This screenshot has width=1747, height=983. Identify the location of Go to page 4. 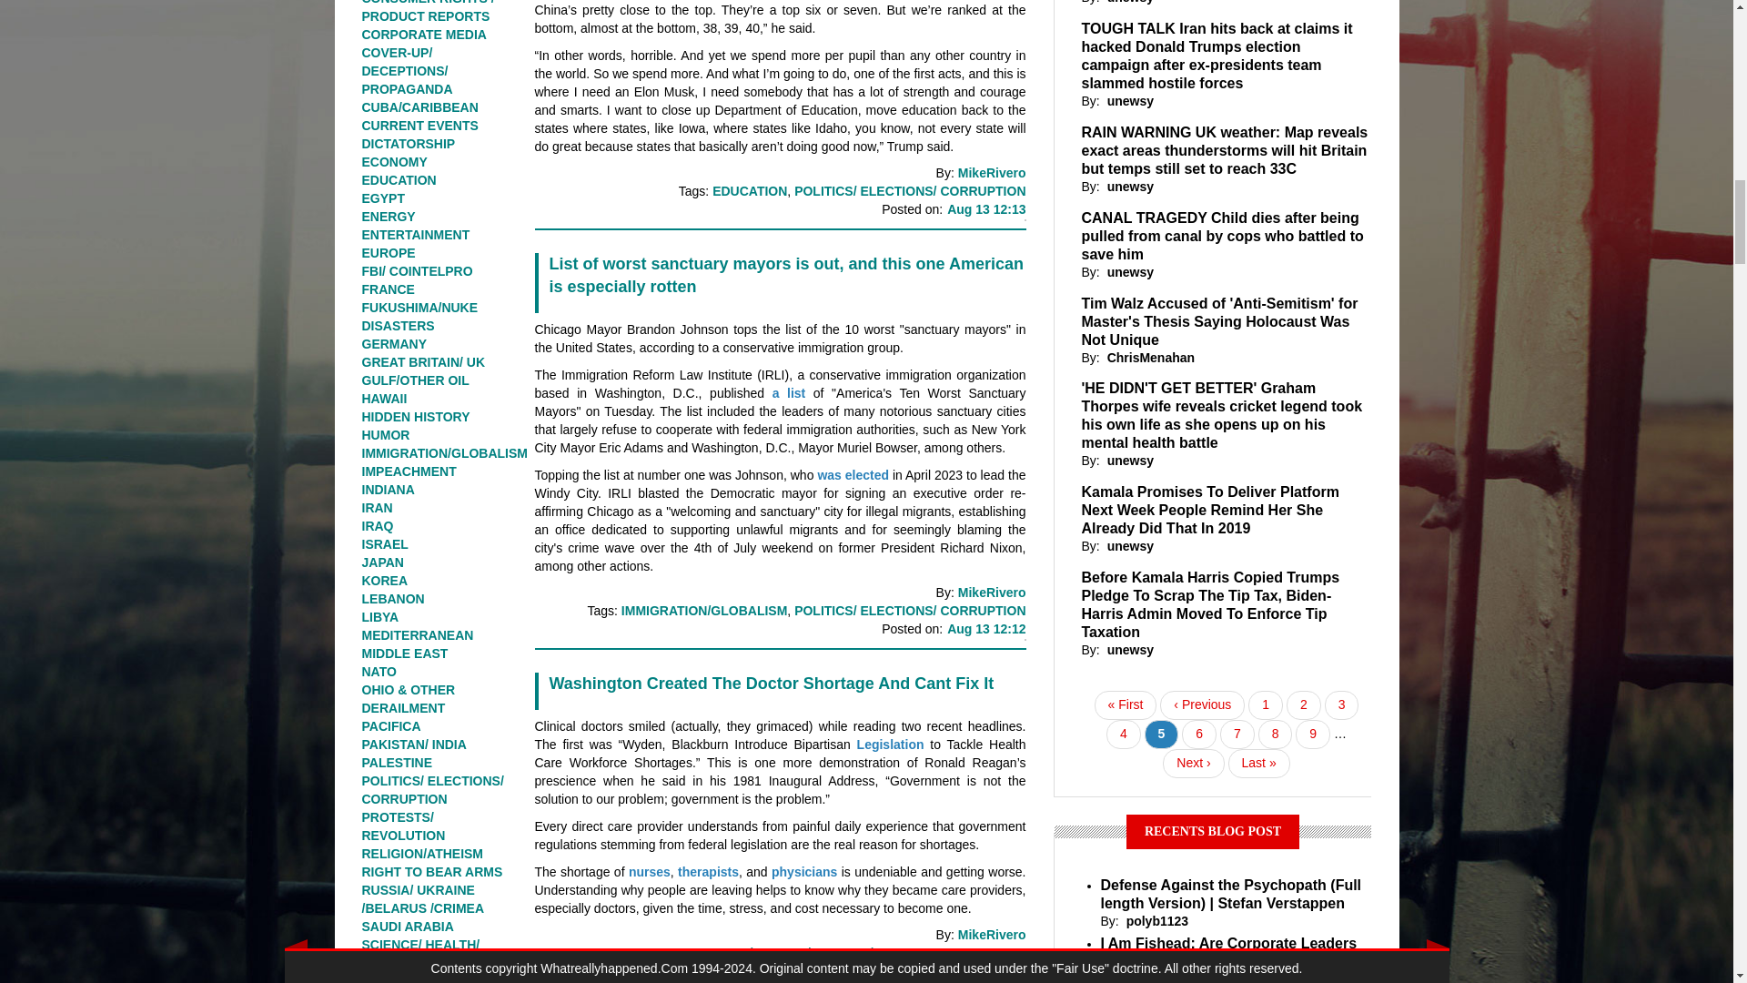
(1123, 734).